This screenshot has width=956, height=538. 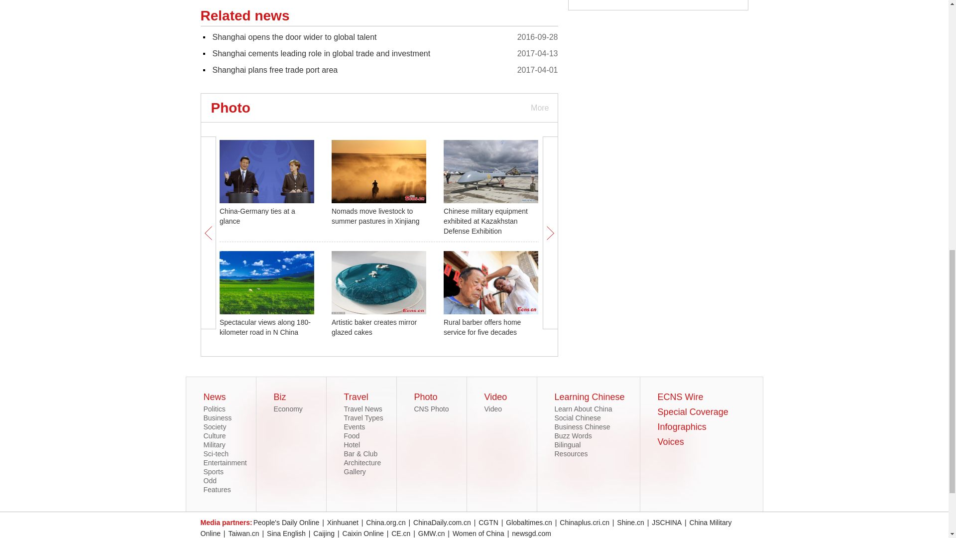 What do you see at coordinates (374, 327) in the screenshot?
I see `Artistic baker creates mirror glazed cakes` at bounding box center [374, 327].